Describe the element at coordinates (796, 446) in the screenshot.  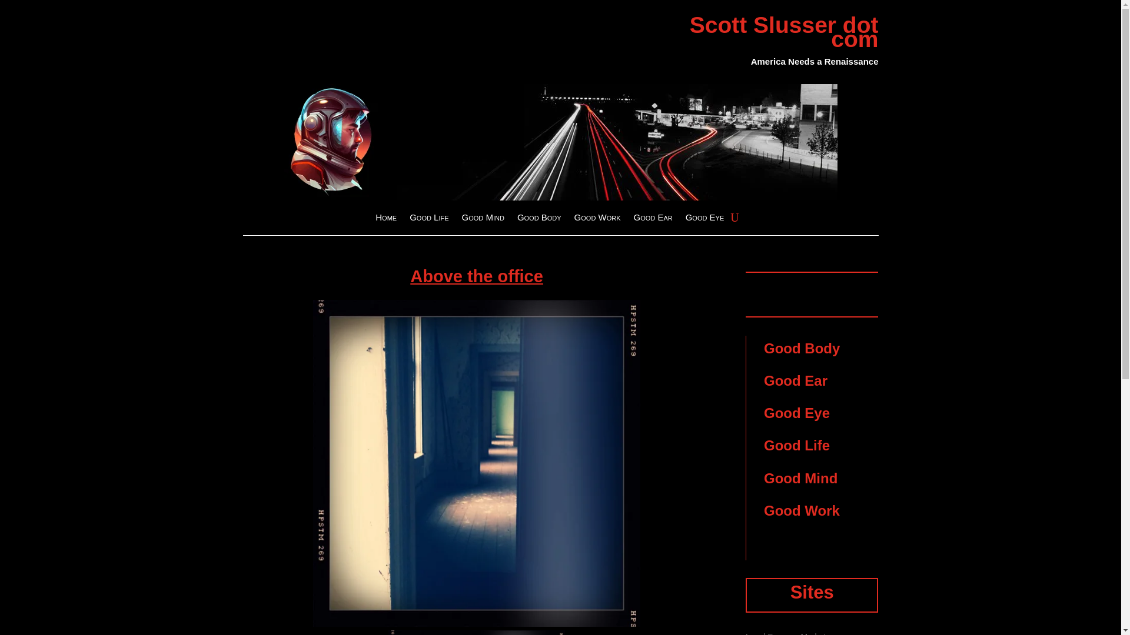
I see `Good Life` at that location.